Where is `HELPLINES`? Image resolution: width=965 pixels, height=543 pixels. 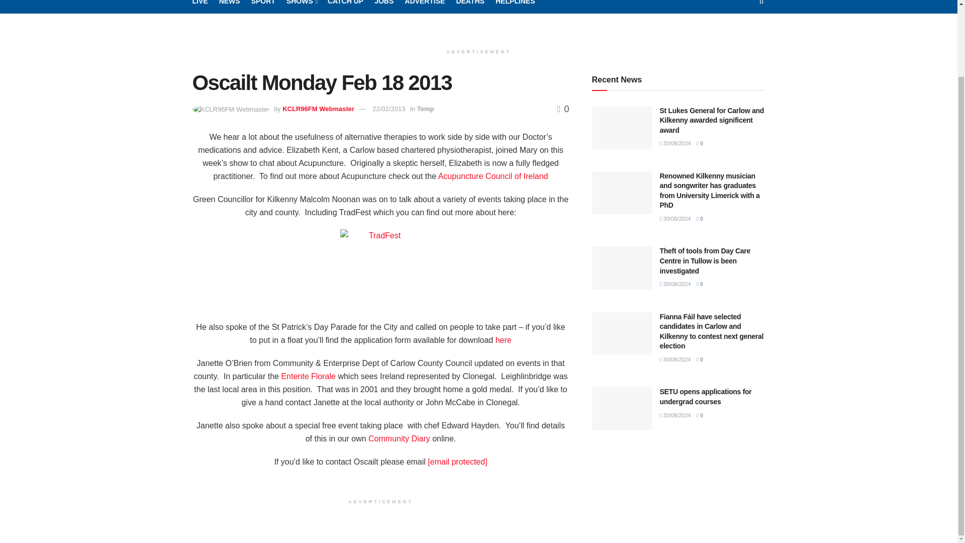
HELPLINES is located at coordinates (516, 7).